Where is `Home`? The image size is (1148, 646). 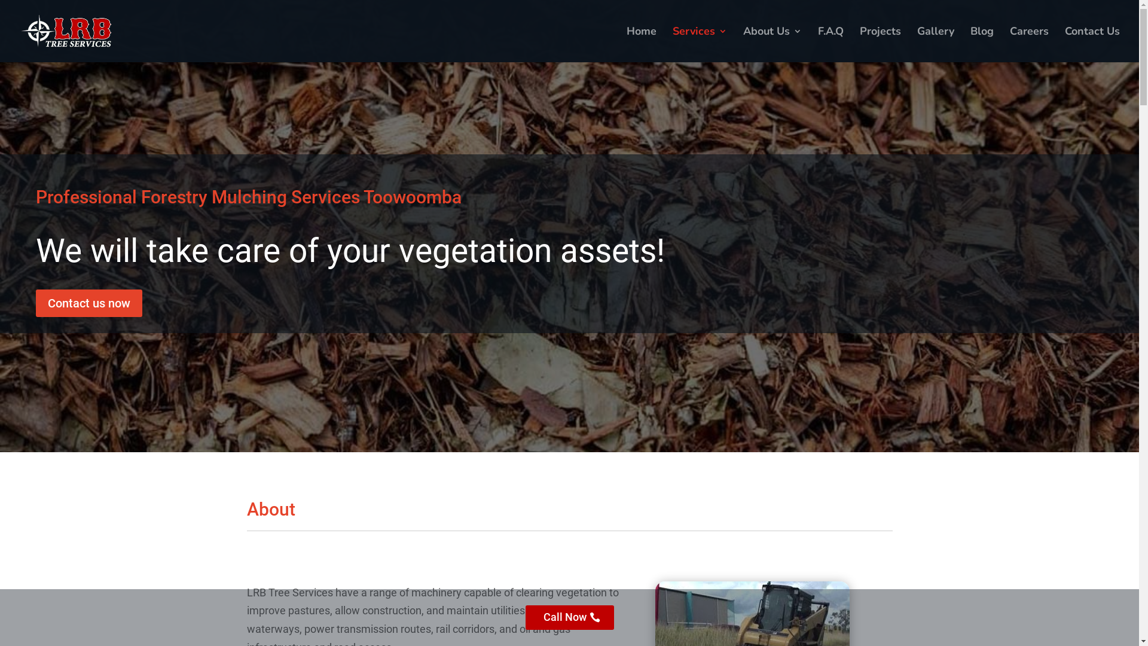 Home is located at coordinates (642, 44).